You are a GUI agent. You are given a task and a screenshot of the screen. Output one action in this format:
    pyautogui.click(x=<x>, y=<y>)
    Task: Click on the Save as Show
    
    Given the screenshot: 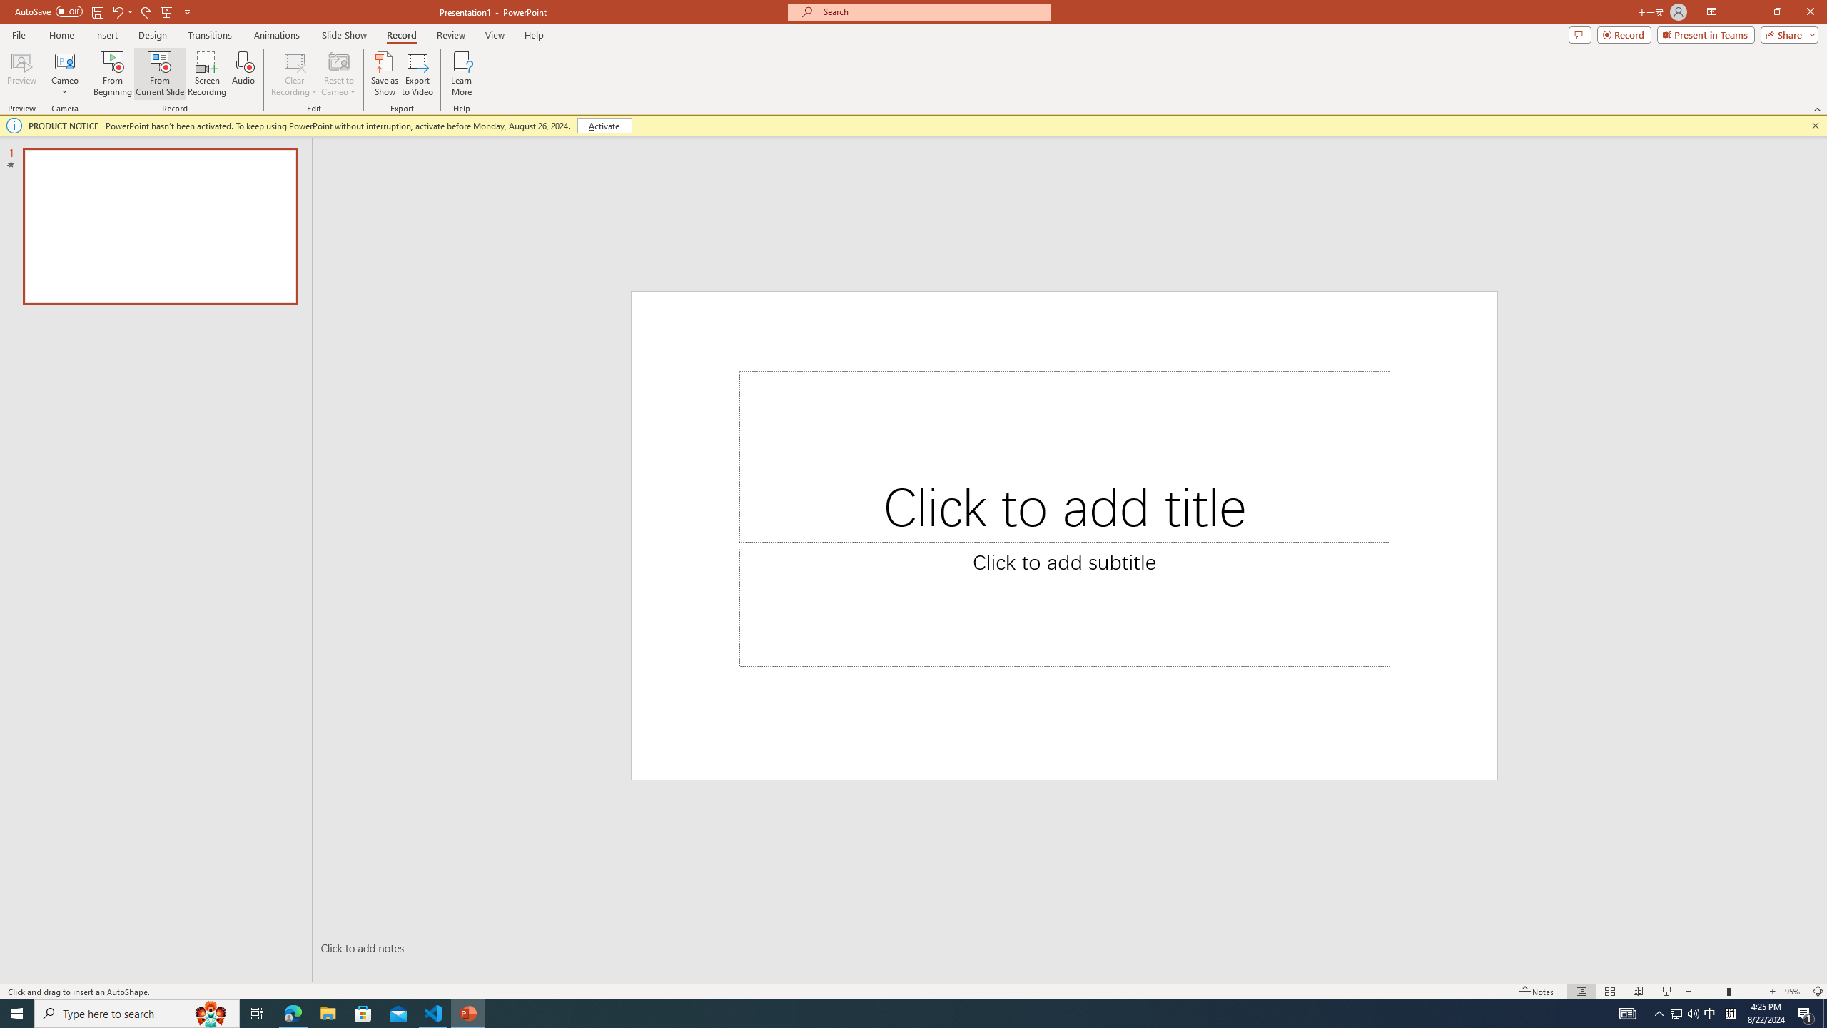 What is the action you would take?
    pyautogui.click(x=384, y=74)
    